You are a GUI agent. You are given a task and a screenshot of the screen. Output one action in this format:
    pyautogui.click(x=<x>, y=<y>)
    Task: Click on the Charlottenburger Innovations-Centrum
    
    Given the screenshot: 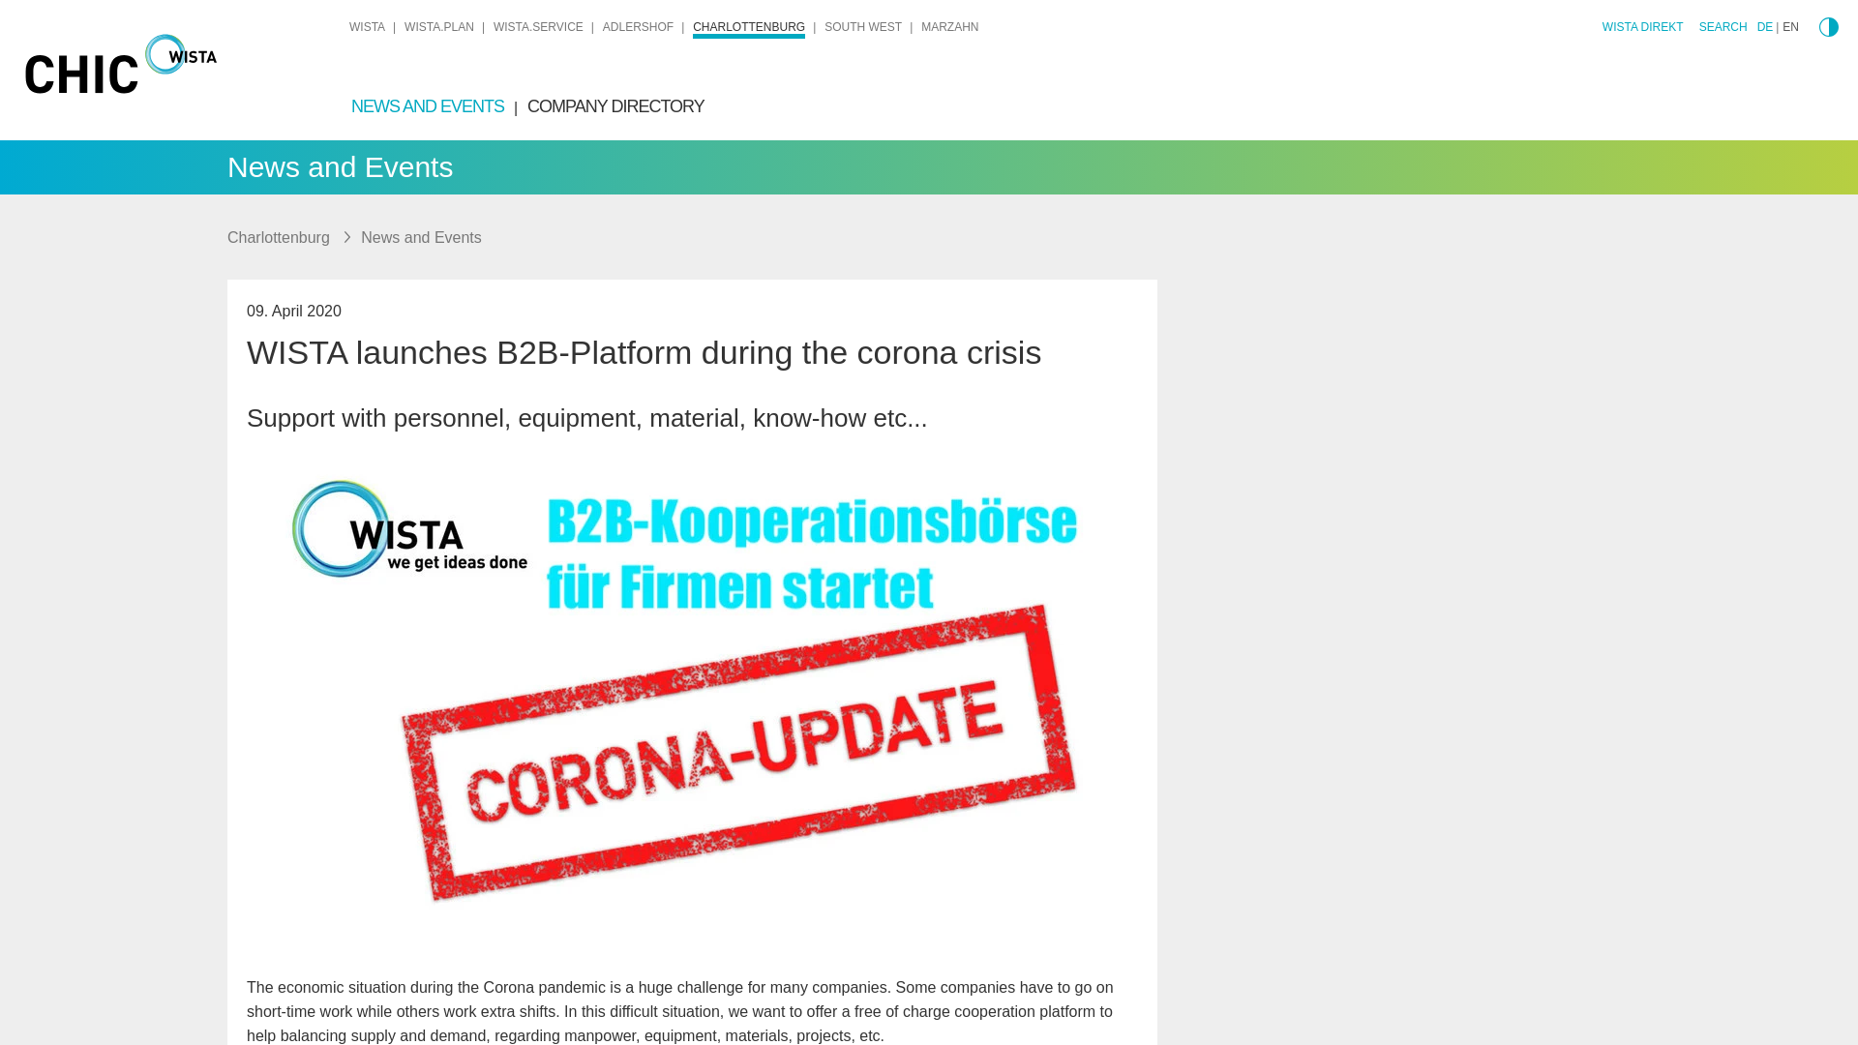 What is the action you would take?
    pyautogui.click(x=181, y=74)
    